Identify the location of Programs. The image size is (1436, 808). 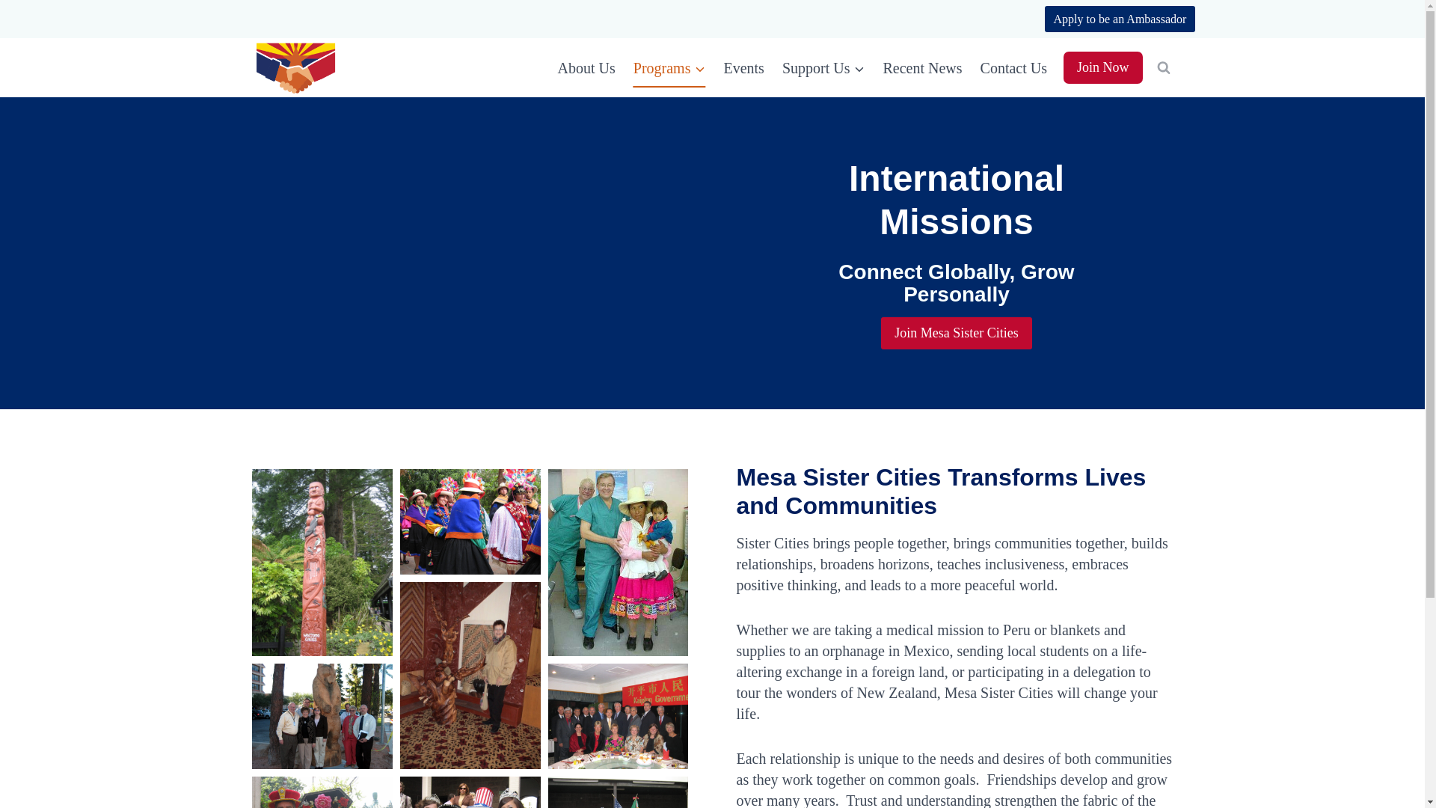
(670, 67).